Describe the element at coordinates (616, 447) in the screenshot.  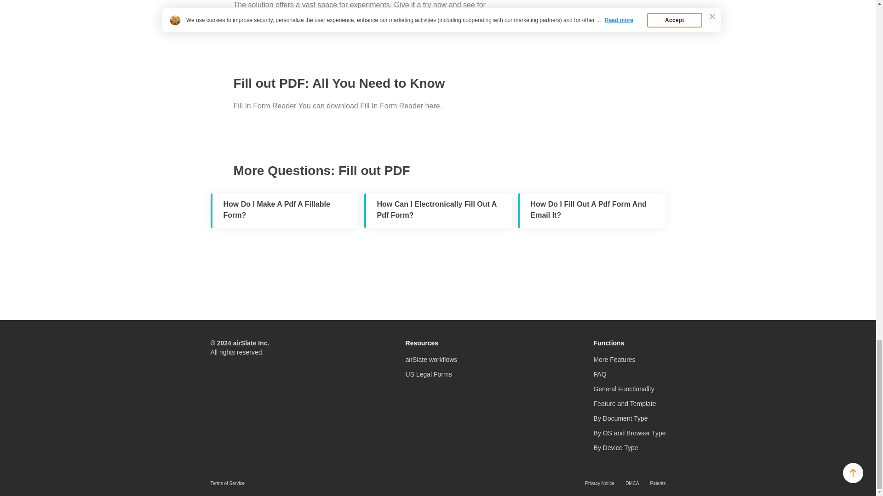
I see `By Device Type` at that location.